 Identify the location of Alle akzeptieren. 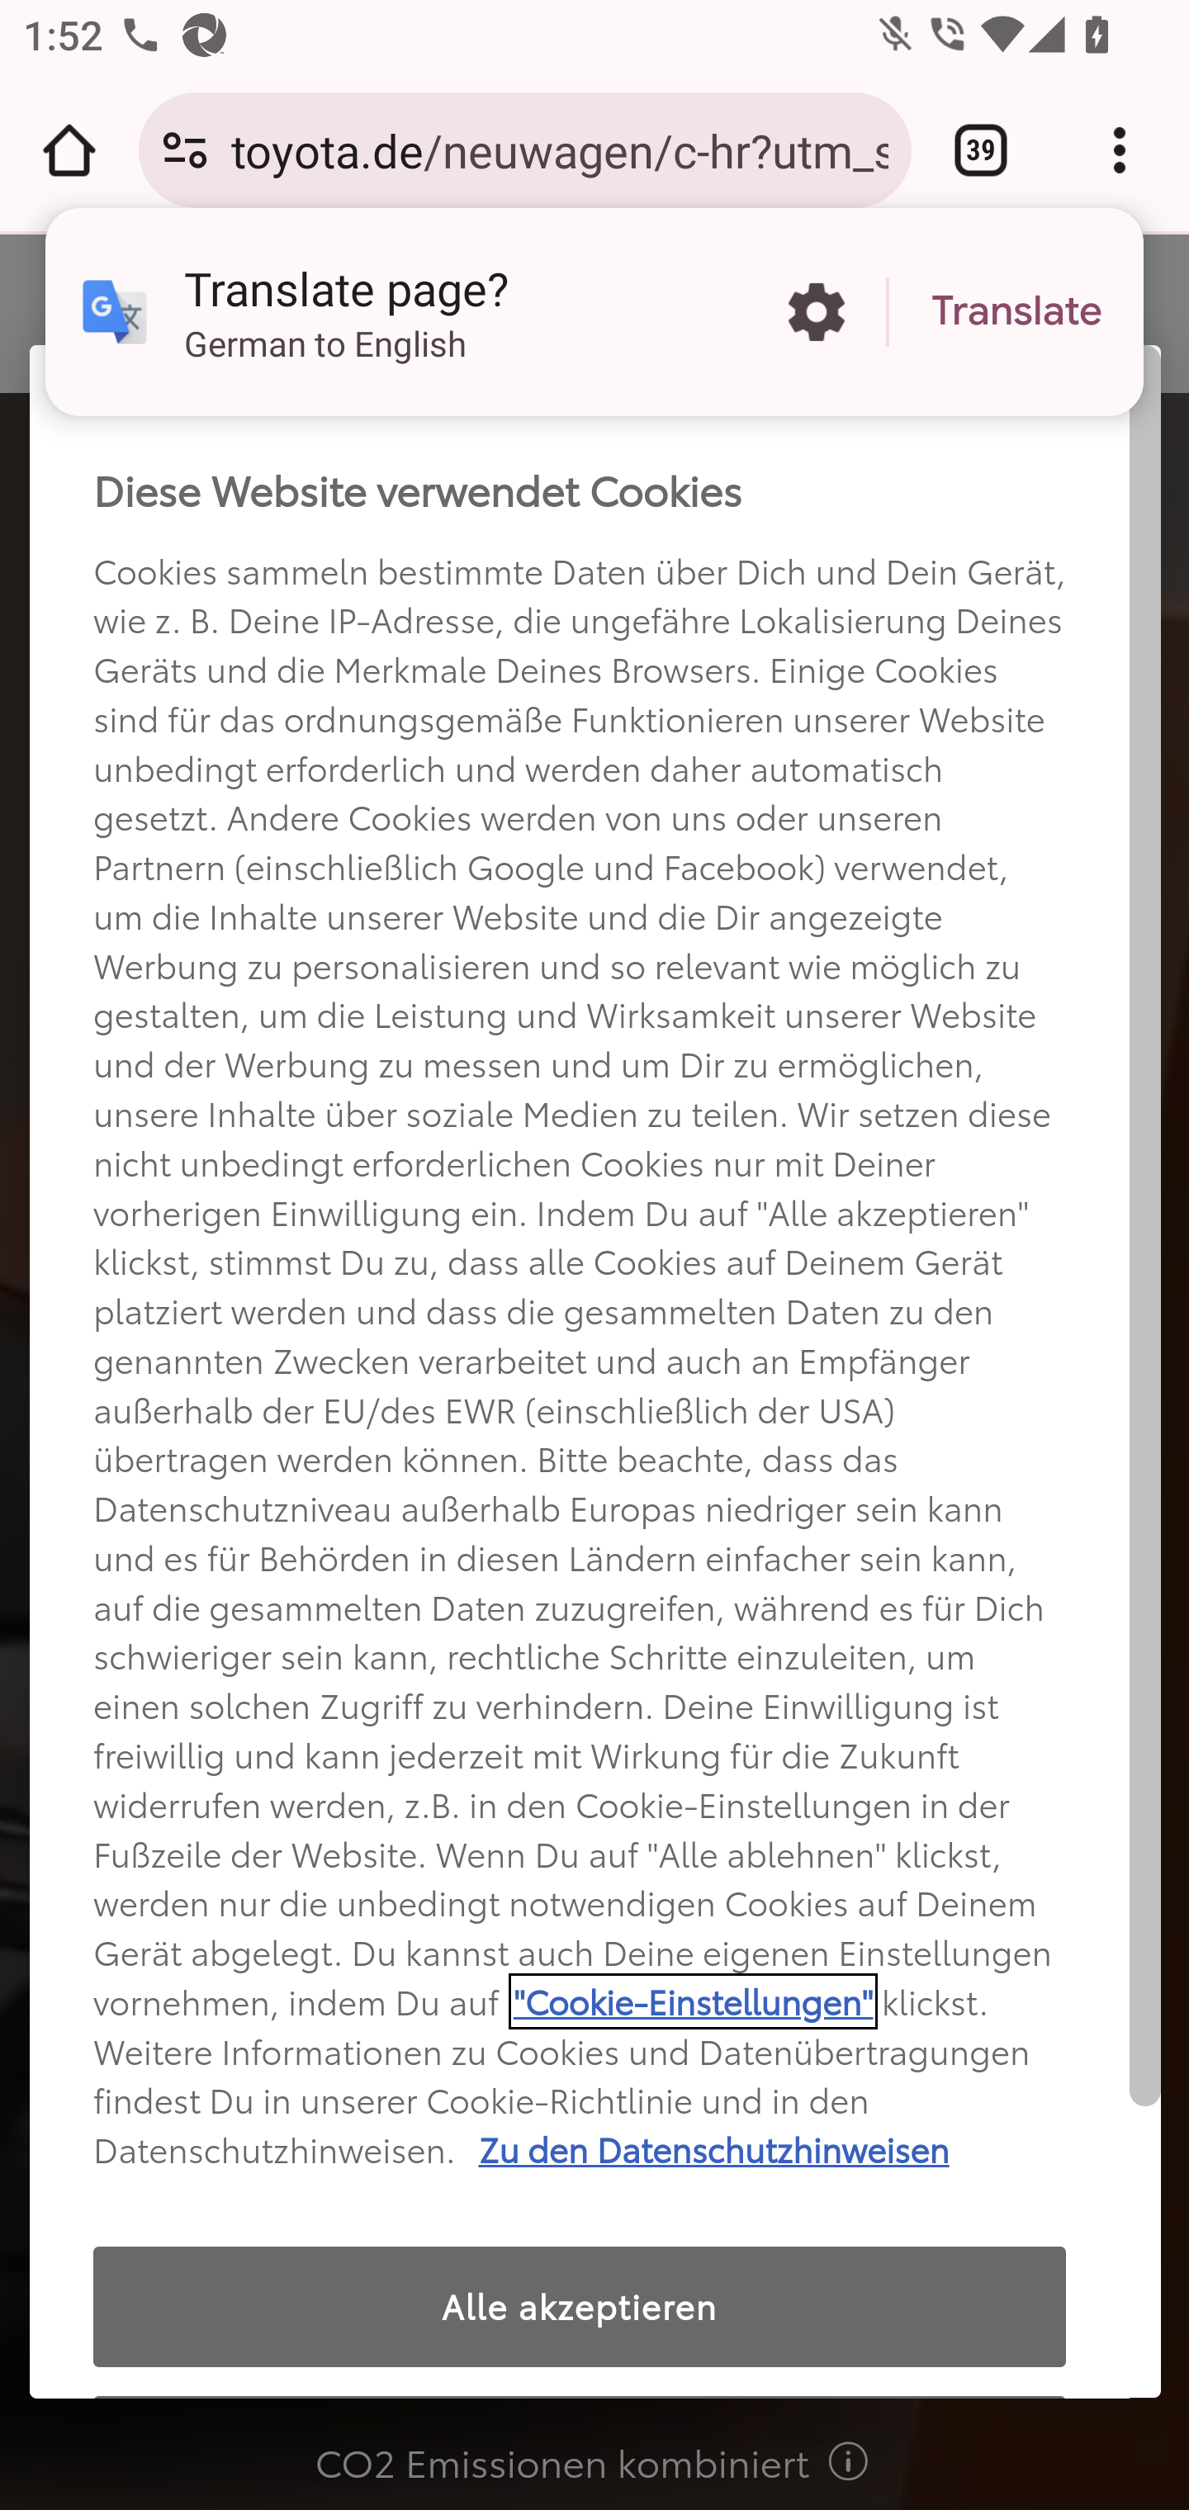
(580, 2306).